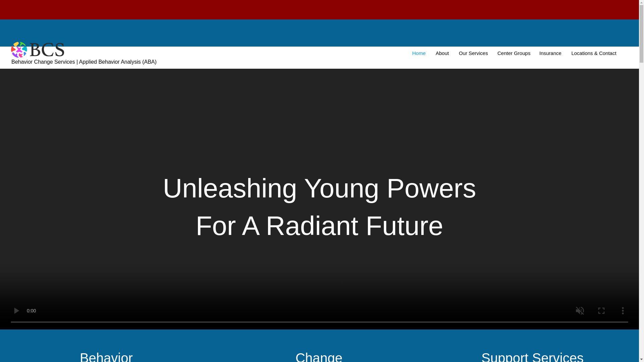  I want to click on About, so click(442, 53).